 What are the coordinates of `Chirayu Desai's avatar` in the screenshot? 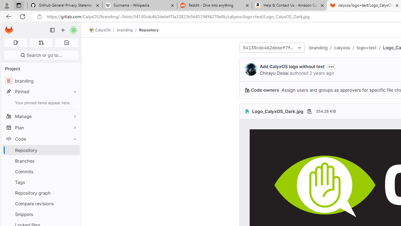 It's located at (251, 69).